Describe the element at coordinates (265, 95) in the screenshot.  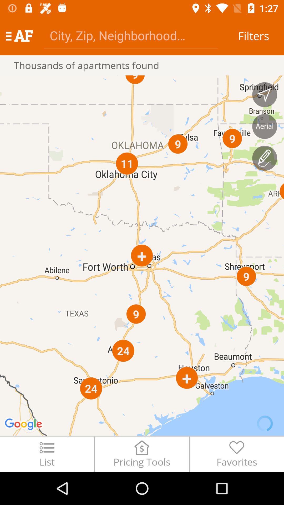
I see `location` at that location.